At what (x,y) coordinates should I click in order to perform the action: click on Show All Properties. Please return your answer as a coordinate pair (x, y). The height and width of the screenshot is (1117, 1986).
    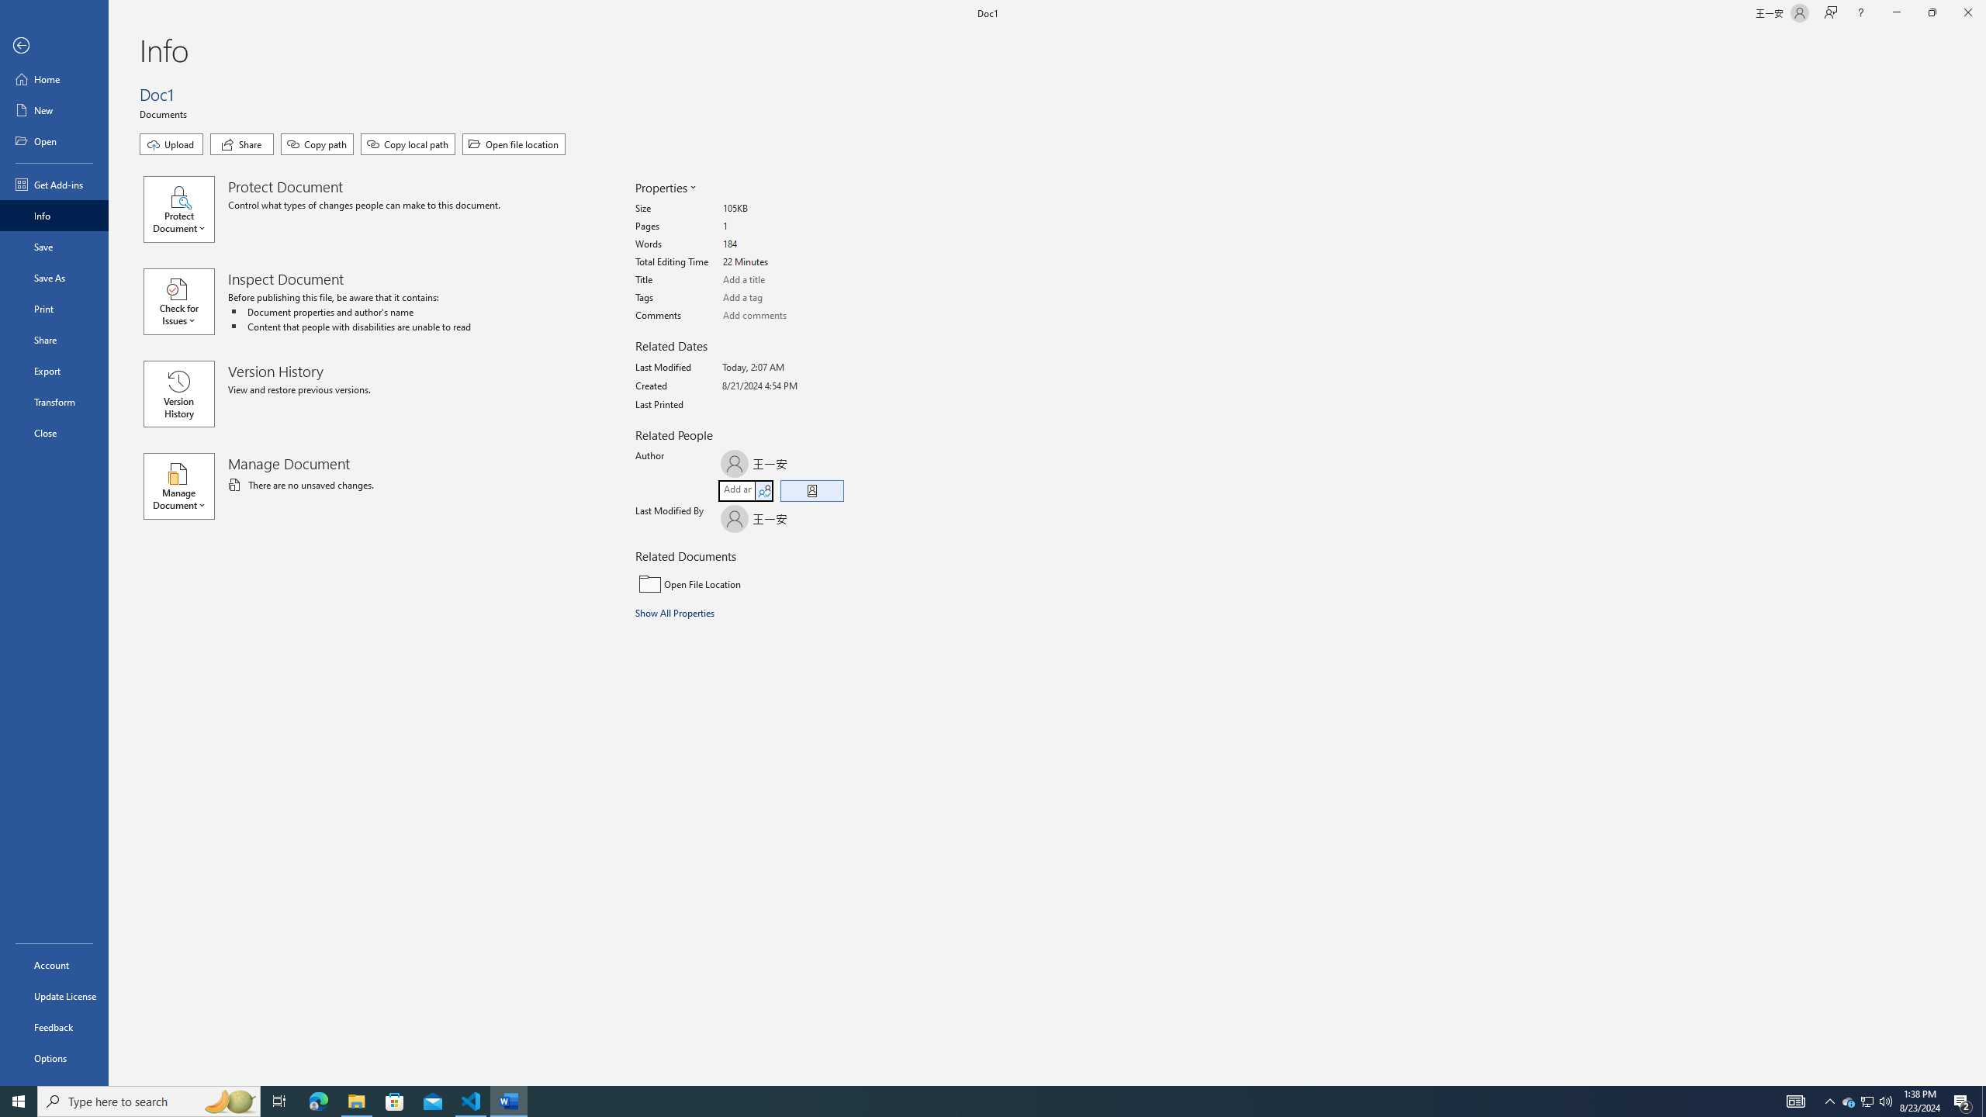
    Looking at the image, I should click on (676, 612).